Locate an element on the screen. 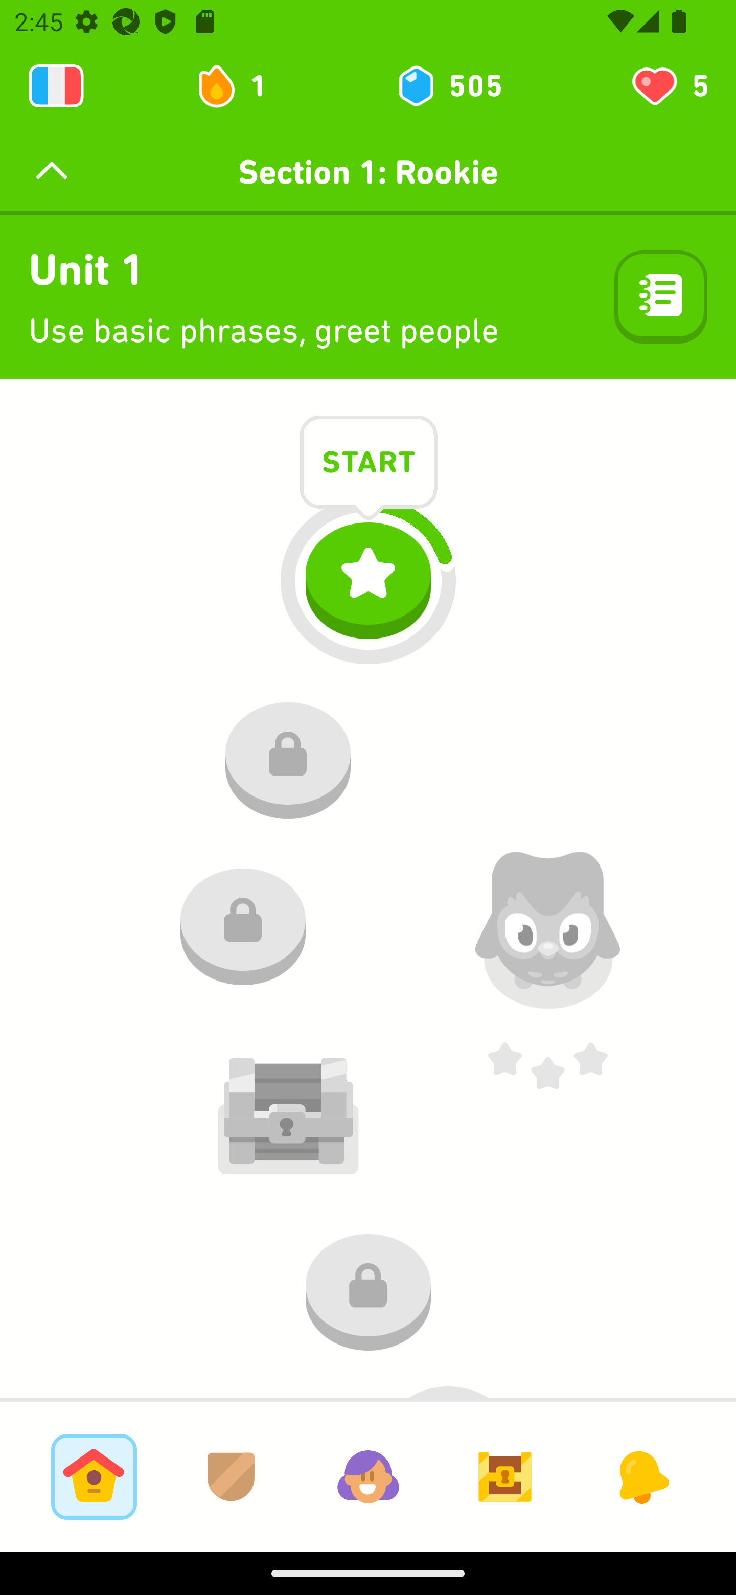 The image size is (736, 1595). Goals Tab is located at coordinates (505, 1476).